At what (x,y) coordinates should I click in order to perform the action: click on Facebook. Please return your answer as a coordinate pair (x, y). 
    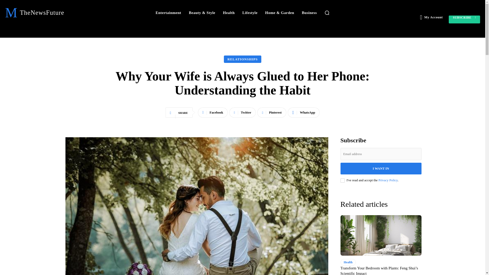
    Looking at the image, I should click on (213, 113).